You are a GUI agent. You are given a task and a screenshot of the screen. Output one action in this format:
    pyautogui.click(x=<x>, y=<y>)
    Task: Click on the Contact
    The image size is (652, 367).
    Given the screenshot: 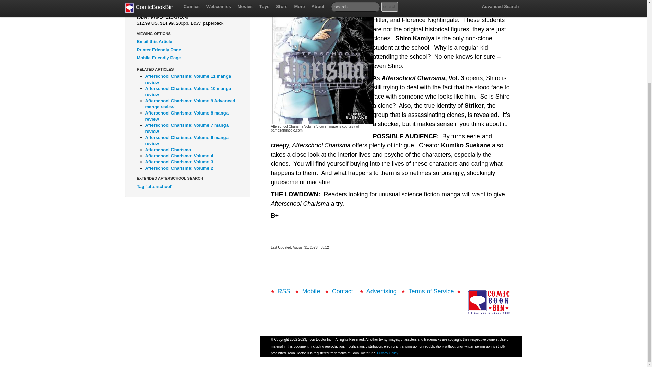 What is the action you would take?
    pyautogui.click(x=343, y=291)
    